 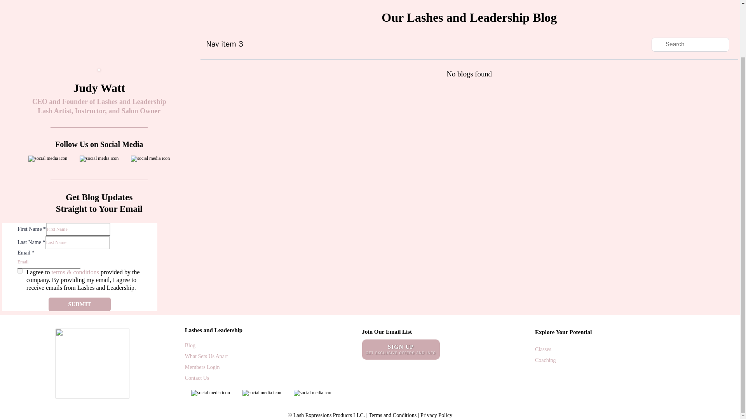 What do you see at coordinates (225, 44) in the screenshot?
I see `Nav item 3` at bounding box center [225, 44].